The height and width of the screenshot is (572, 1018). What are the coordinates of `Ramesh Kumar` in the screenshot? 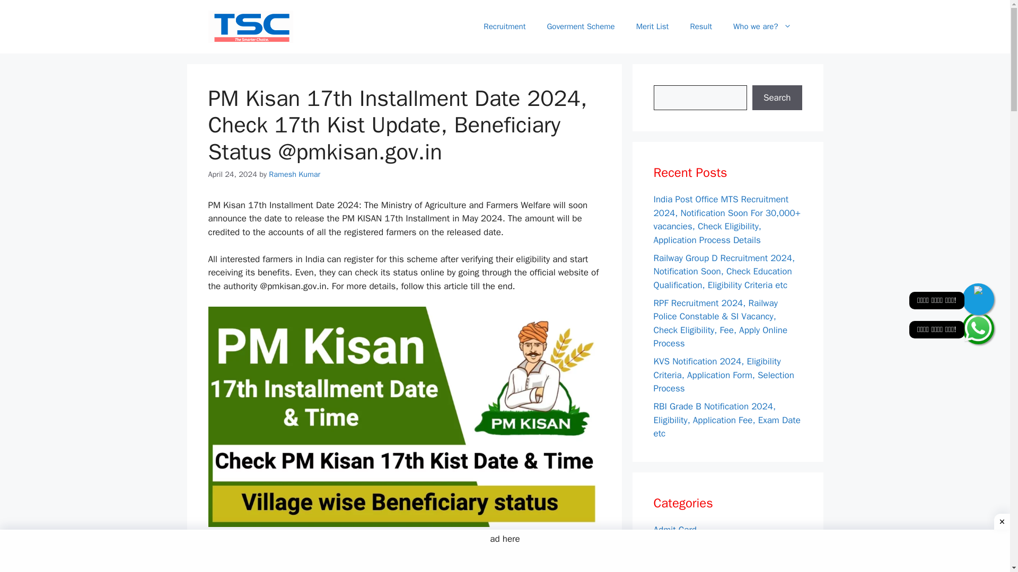 It's located at (294, 174).